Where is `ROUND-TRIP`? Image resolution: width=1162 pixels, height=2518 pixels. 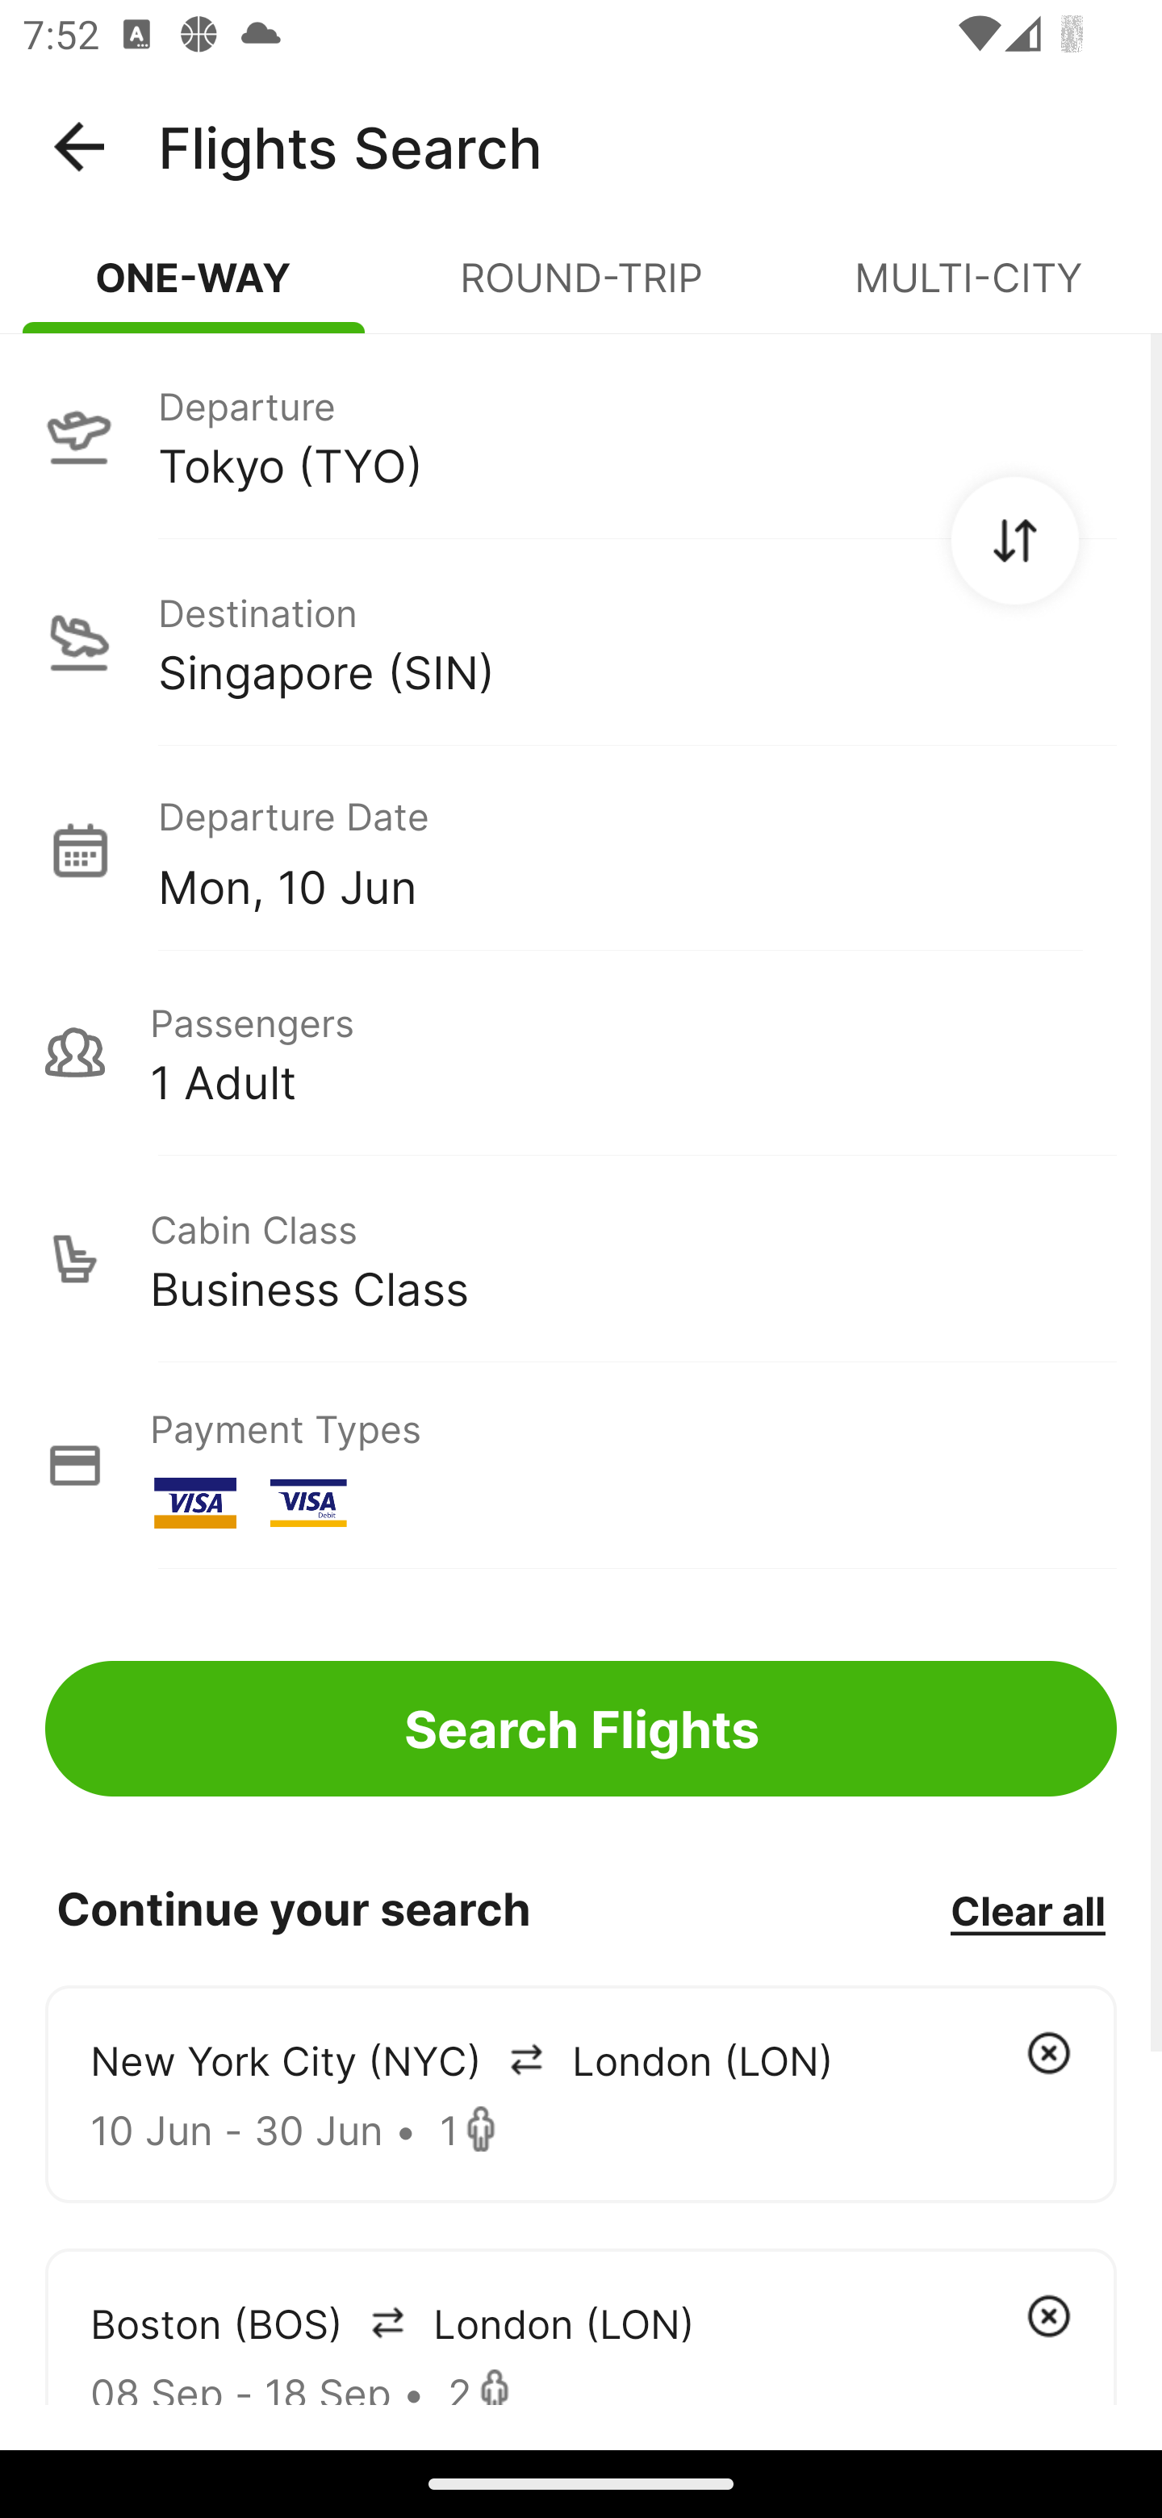 ROUND-TRIP is located at coordinates (581, 291).